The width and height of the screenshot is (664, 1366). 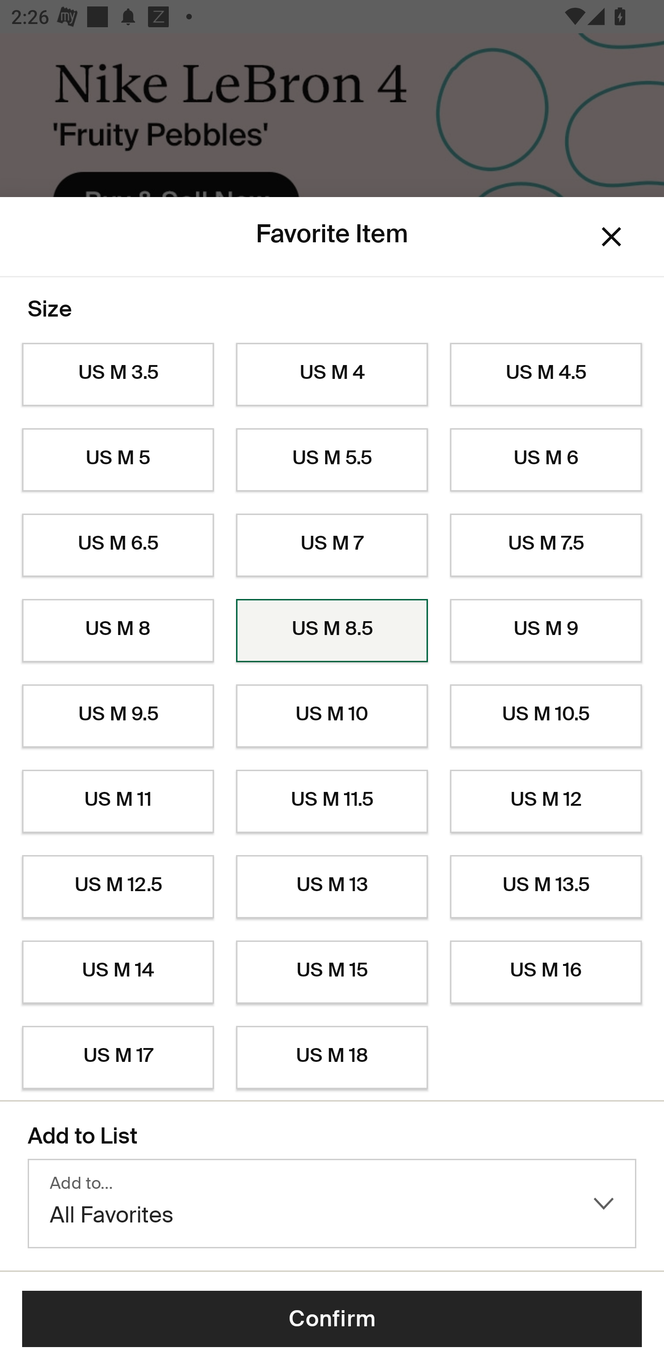 I want to click on US M 11.5, so click(x=332, y=801).